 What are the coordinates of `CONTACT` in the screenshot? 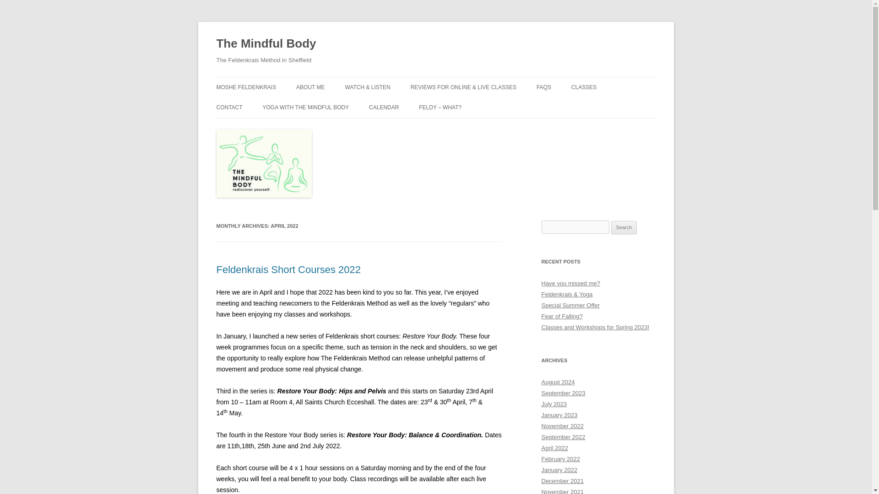 It's located at (229, 107).